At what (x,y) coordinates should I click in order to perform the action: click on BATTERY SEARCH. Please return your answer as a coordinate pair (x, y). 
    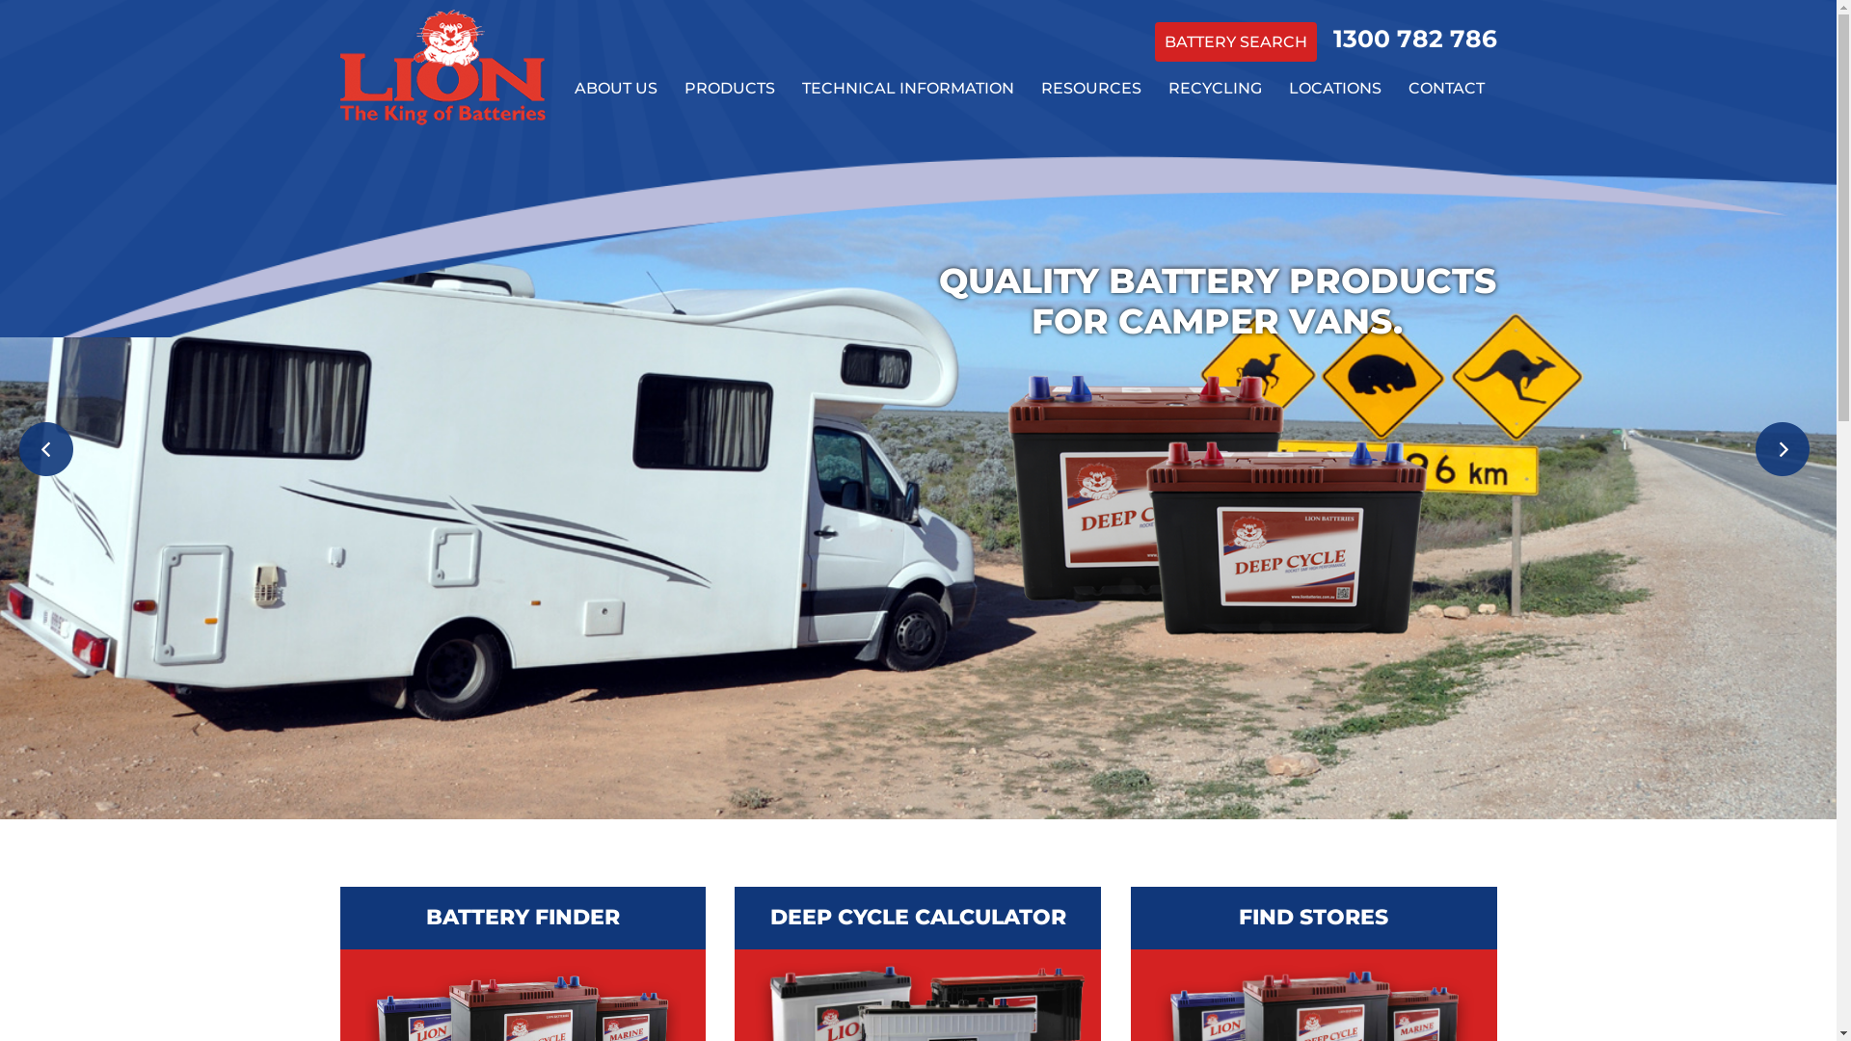
    Looking at the image, I should click on (1236, 42).